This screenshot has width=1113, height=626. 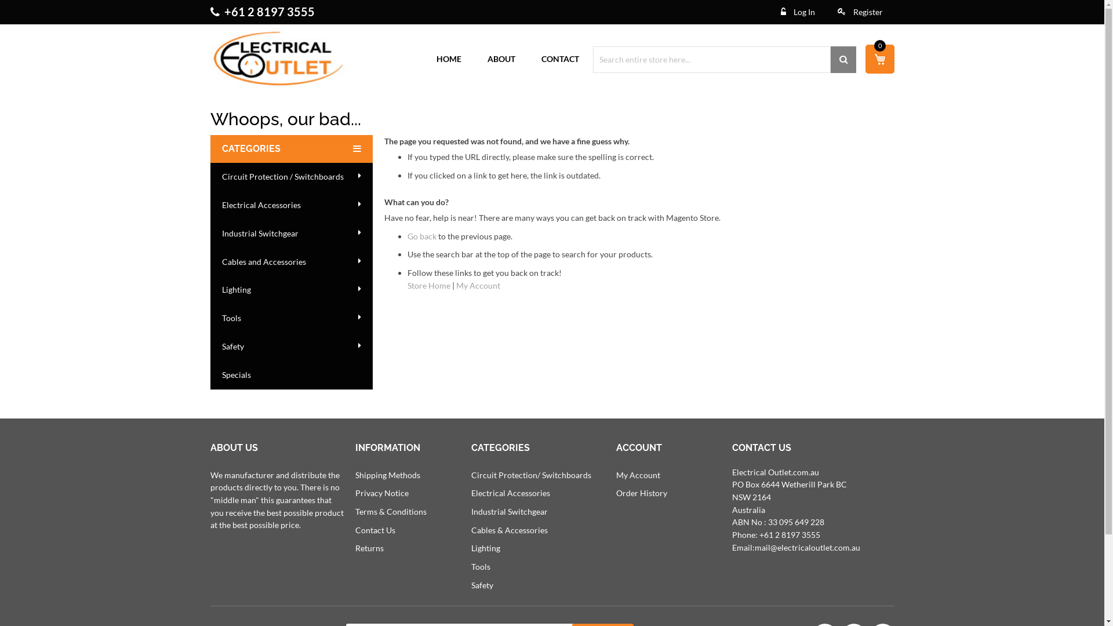 I want to click on Email:mail@electricaloutlet.com.au, so click(x=795, y=547).